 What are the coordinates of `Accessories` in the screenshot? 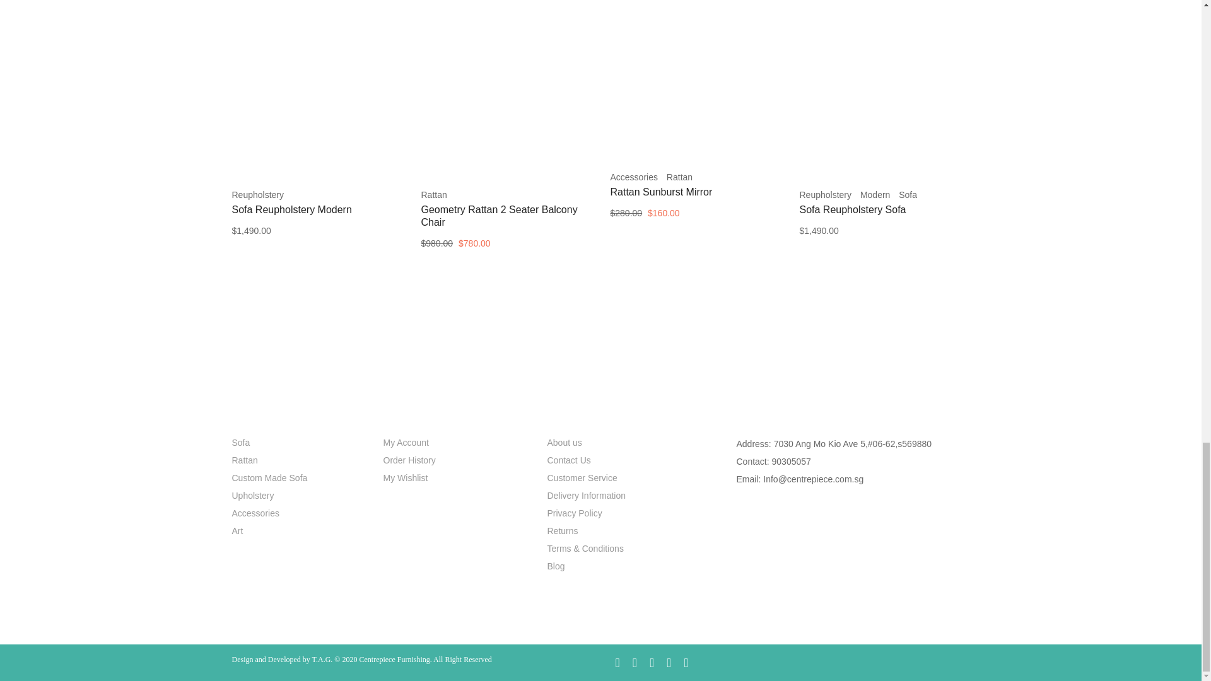 It's located at (633, 177).